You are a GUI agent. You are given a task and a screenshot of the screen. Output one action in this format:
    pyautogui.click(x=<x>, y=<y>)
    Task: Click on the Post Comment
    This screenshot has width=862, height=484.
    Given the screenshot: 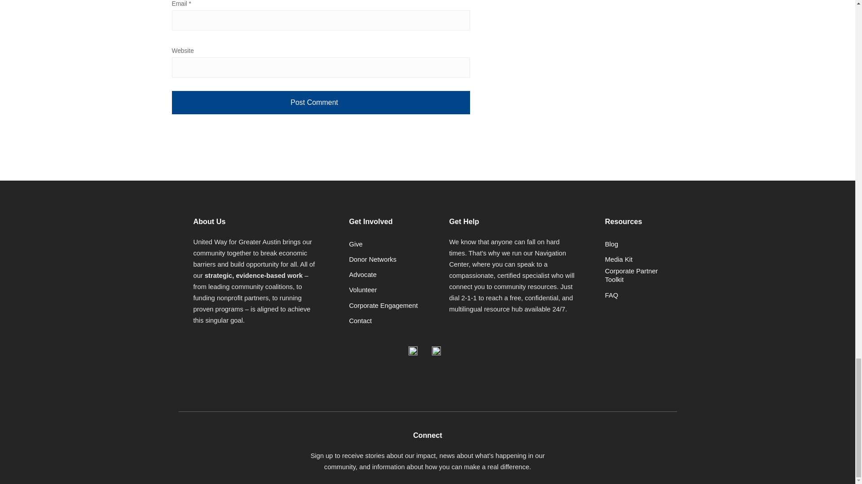 What is the action you would take?
    pyautogui.click(x=321, y=102)
    